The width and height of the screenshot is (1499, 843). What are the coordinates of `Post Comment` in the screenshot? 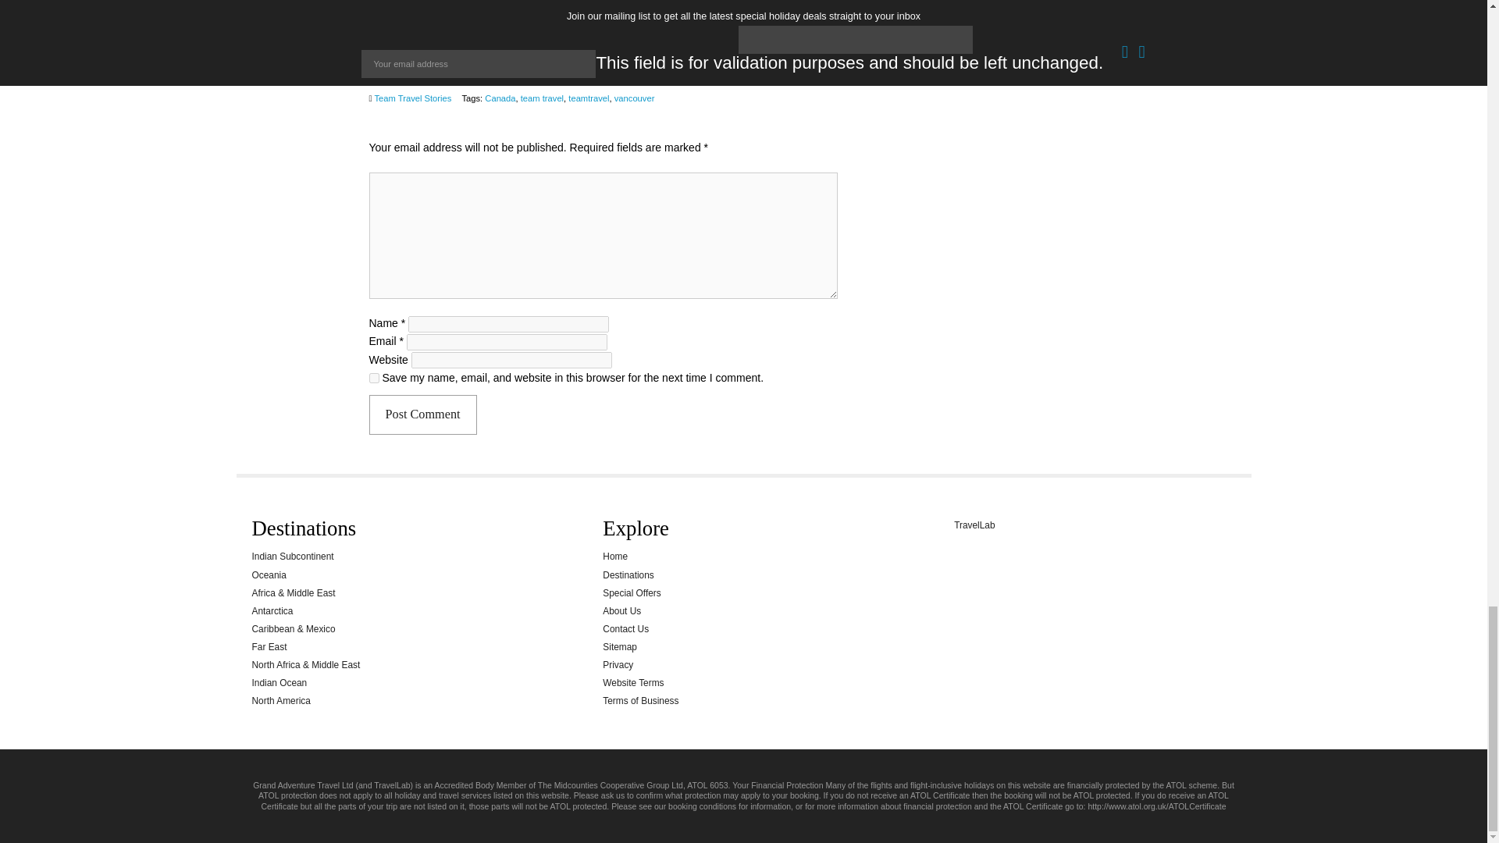 It's located at (422, 415).